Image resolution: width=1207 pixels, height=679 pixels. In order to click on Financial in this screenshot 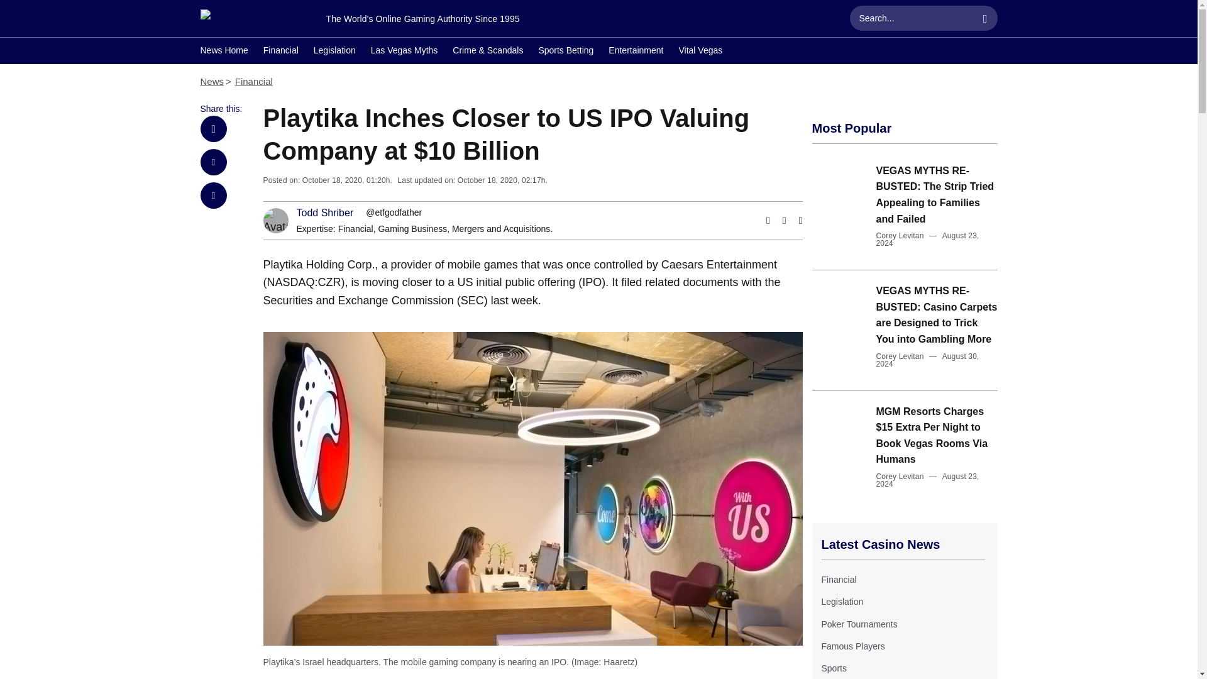, I will do `click(280, 52)`.